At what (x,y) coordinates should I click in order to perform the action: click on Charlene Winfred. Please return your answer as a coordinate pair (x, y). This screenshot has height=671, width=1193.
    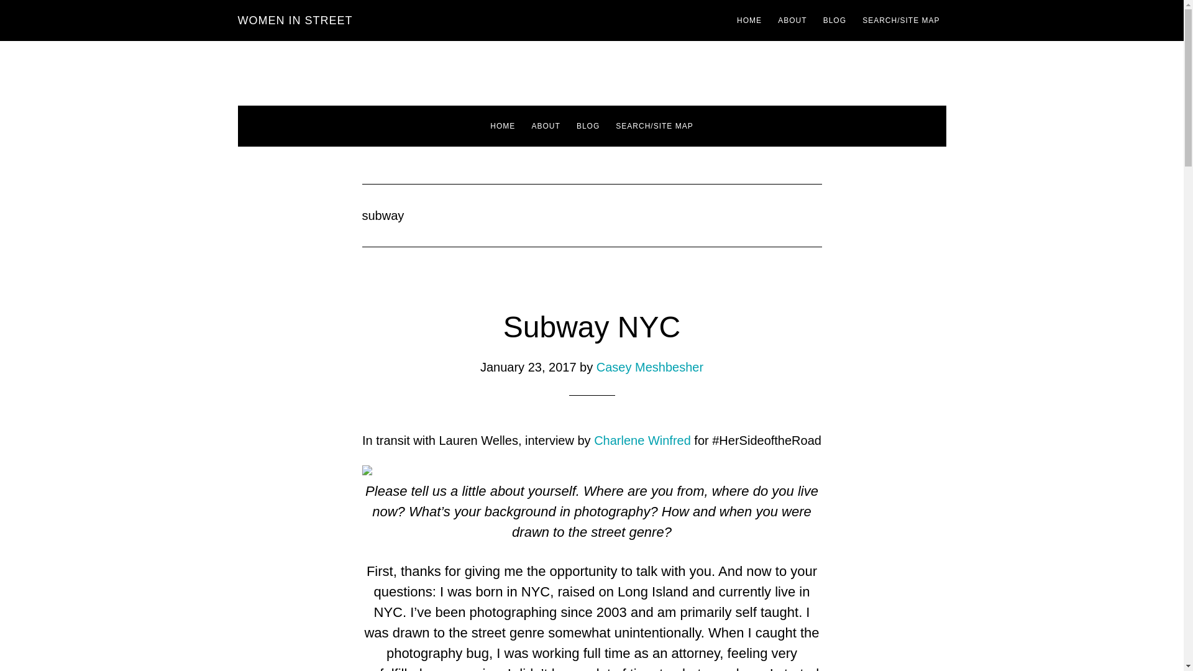
    Looking at the image, I should click on (642, 440).